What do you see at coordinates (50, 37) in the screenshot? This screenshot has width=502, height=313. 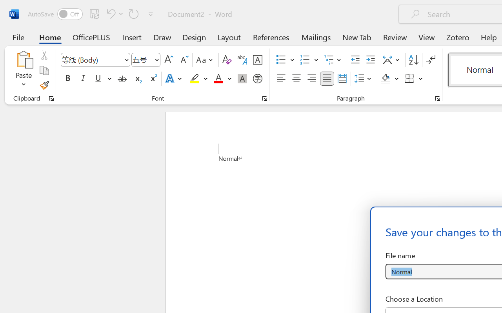 I see `Home` at bounding box center [50, 37].